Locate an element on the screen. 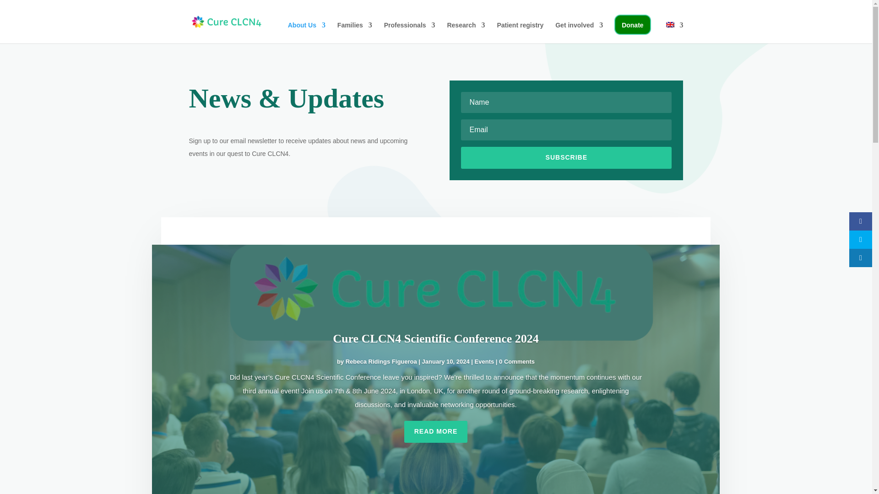 This screenshot has height=494, width=879. Families is located at coordinates (354, 32).